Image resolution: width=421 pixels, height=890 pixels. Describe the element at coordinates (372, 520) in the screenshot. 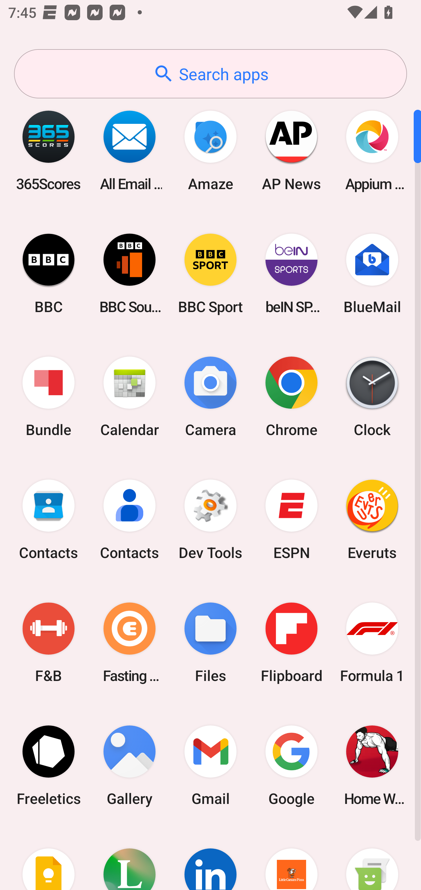

I see `Everuts` at that location.